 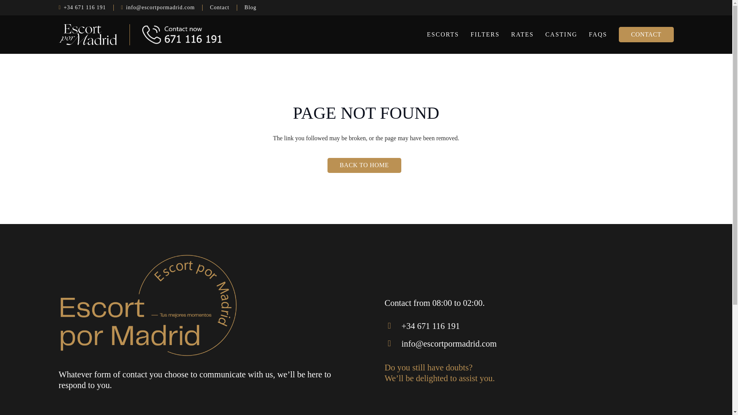 What do you see at coordinates (364, 165) in the screenshot?
I see `BACK TO HOME` at bounding box center [364, 165].